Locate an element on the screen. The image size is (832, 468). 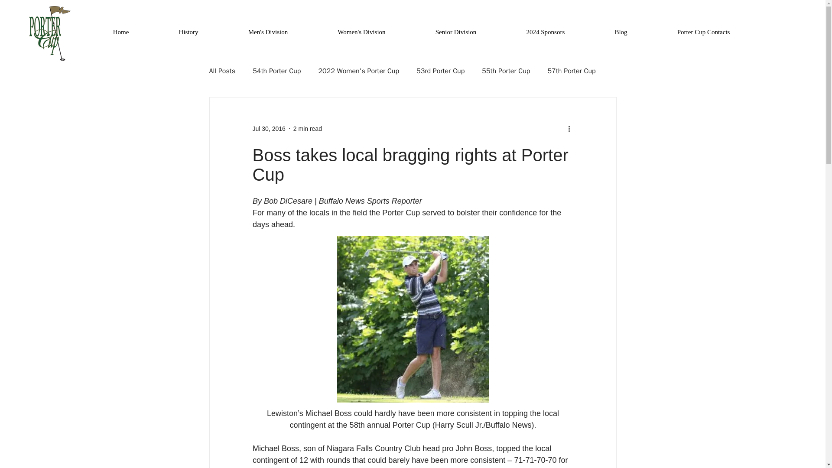
55th Porter Cup is located at coordinates (506, 71).